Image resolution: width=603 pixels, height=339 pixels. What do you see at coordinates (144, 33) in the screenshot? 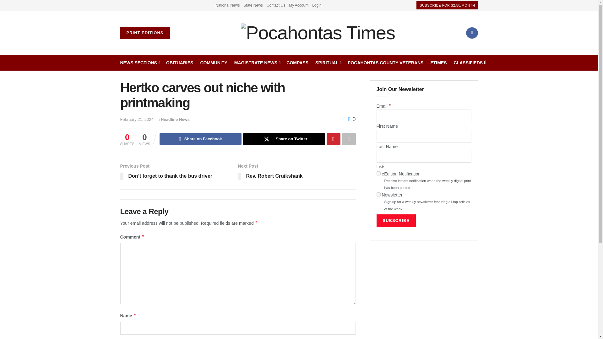
I see `PRINT EDITIONS` at bounding box center [144, 33].